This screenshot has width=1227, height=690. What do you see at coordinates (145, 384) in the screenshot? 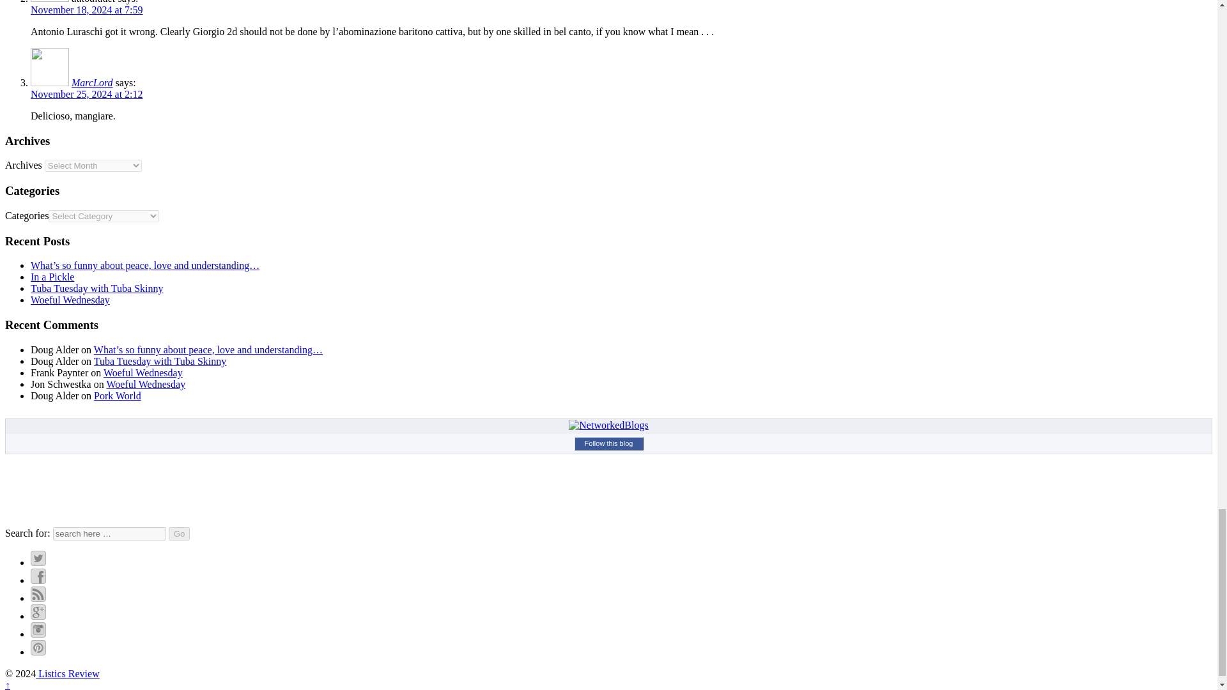
I see `Woeful Wednesday` at bounding box center [145, 384].